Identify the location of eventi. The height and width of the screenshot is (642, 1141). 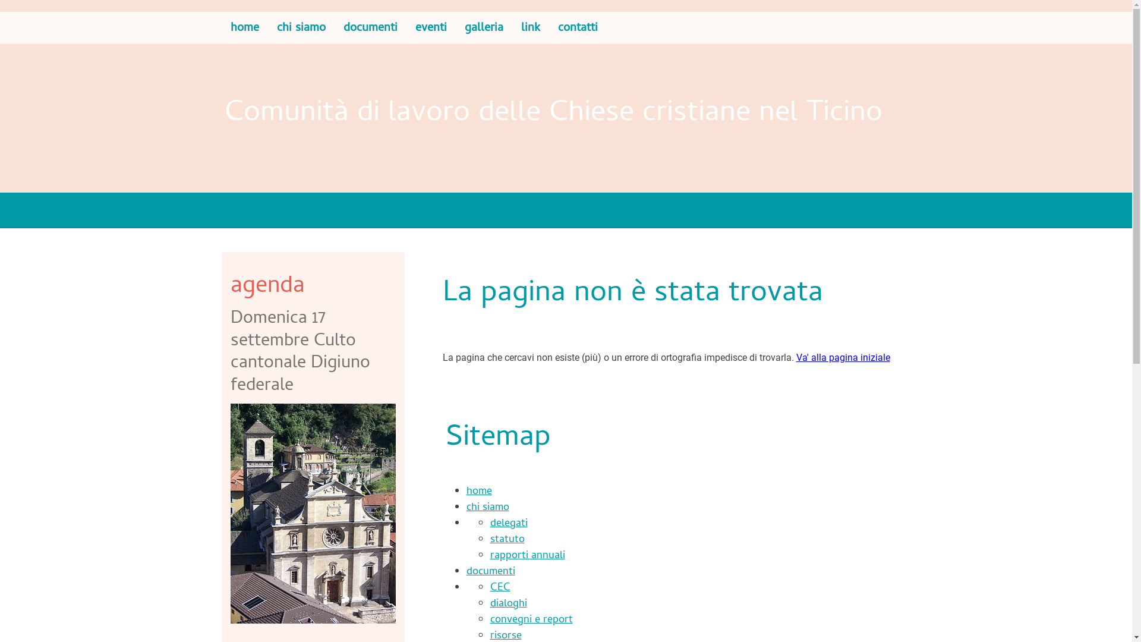
(431, 28).